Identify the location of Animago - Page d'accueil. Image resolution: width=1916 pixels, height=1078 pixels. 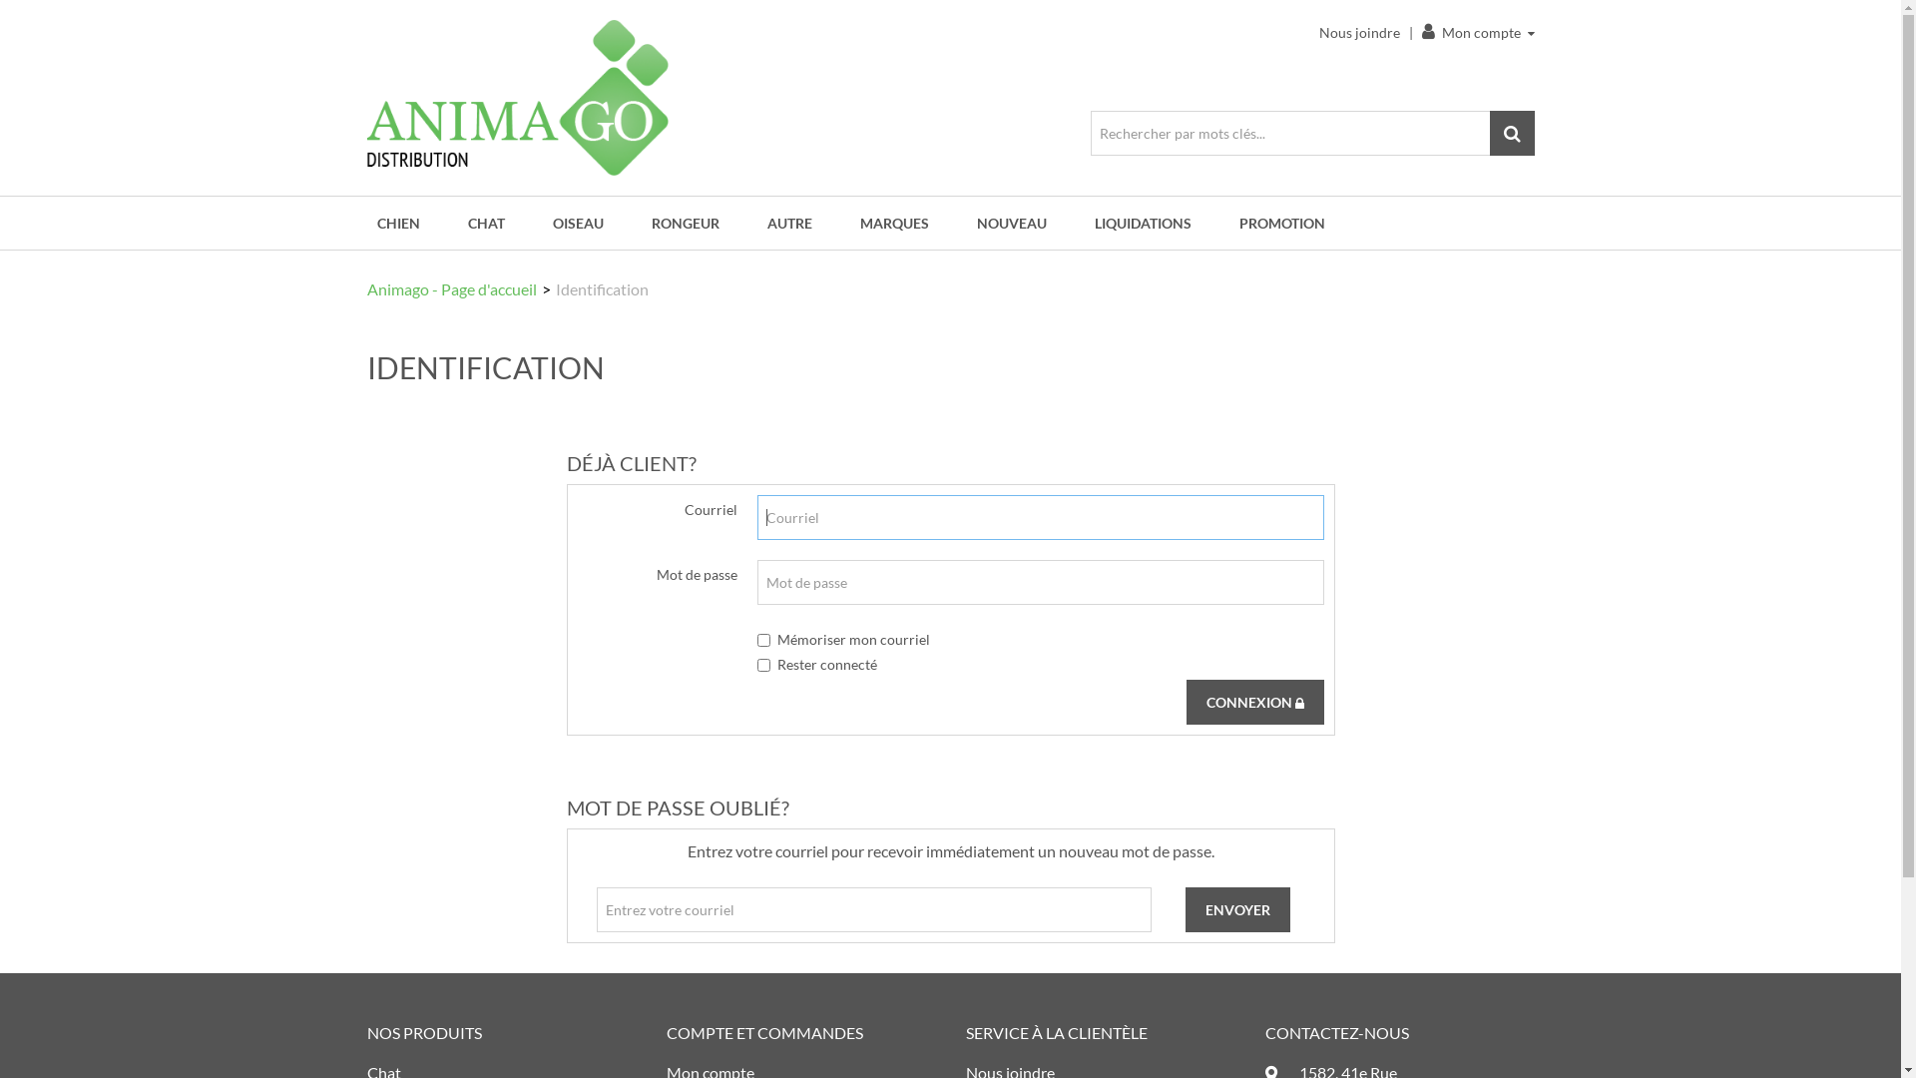
(452, 289).